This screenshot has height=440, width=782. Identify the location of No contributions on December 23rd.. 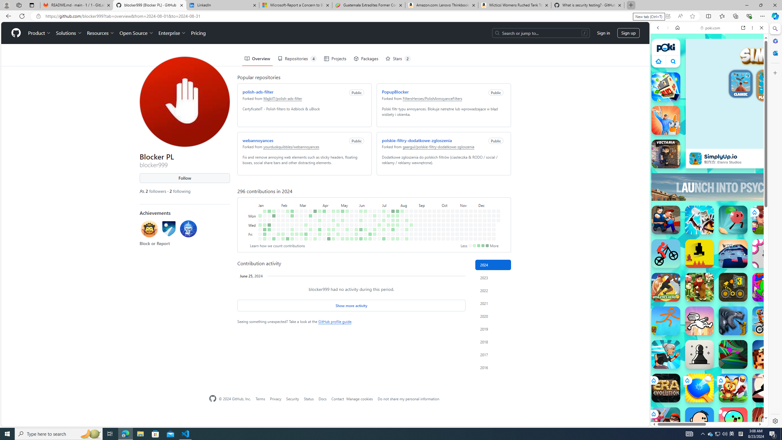
(494, 216).